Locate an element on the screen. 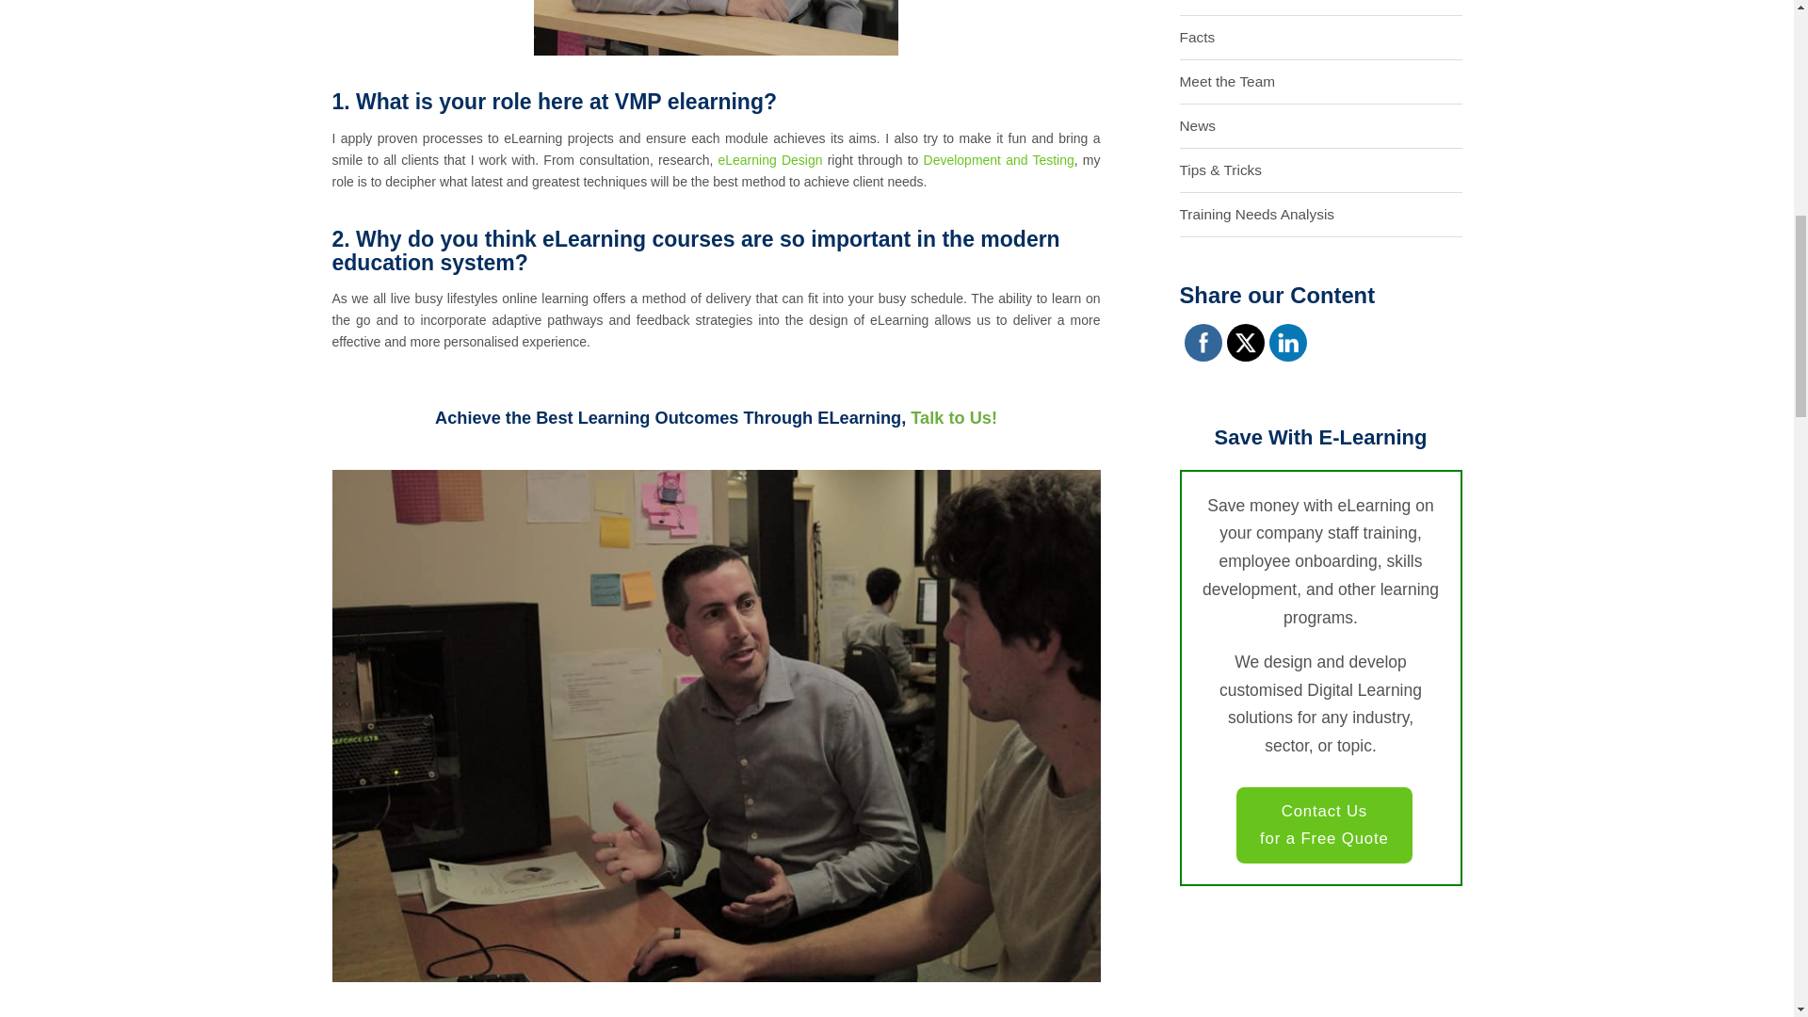  Twitter is located at coordinates (1245, 343).